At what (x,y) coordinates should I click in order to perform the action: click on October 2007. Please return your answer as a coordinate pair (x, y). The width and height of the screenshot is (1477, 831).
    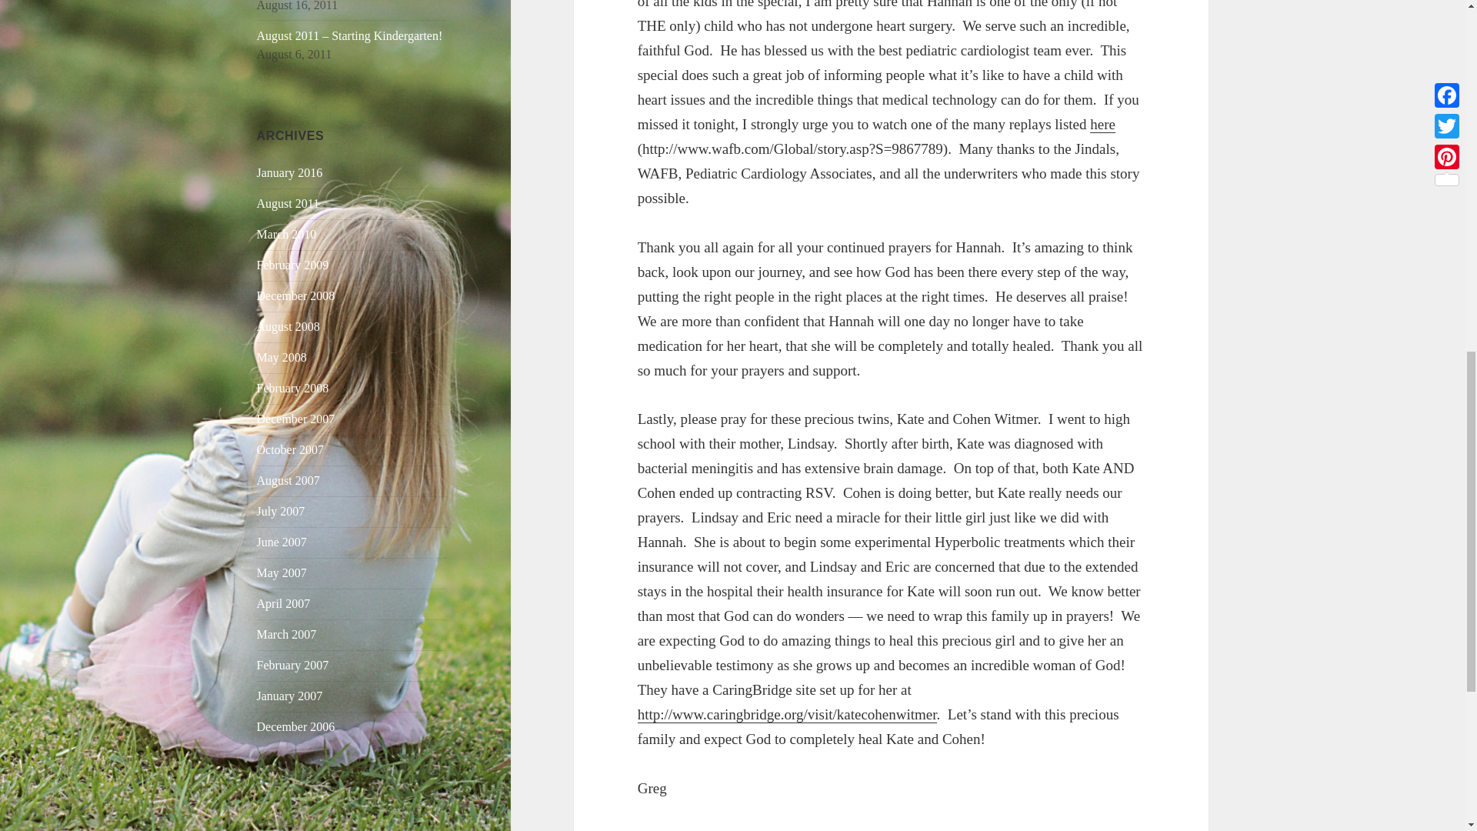
    Looking at the image, I should click on (291, 449).